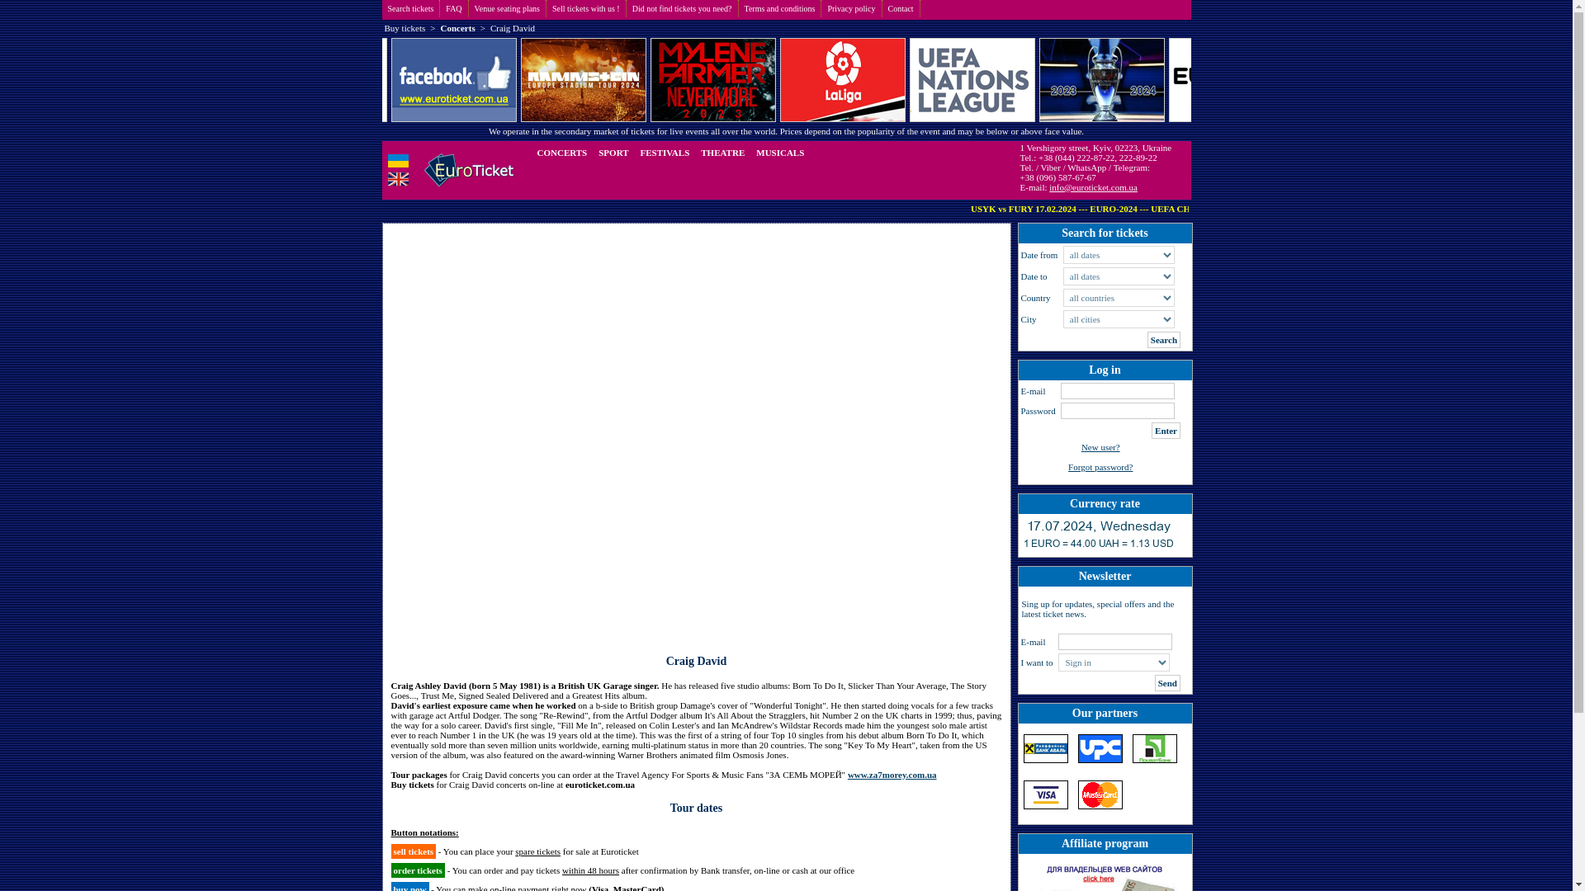  Describe the element at coordinates (1167, 683) in the screenshot. I see `Send` at that location.